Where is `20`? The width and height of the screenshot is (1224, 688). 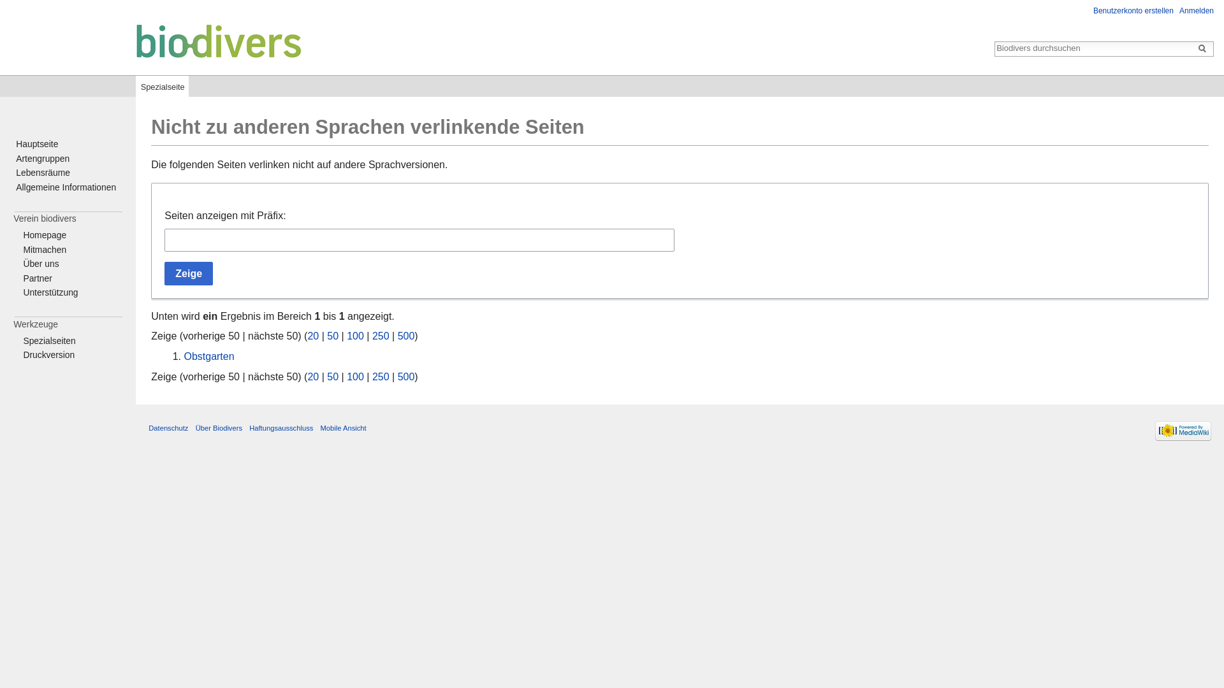
20 is located at coordinates (313, 336).